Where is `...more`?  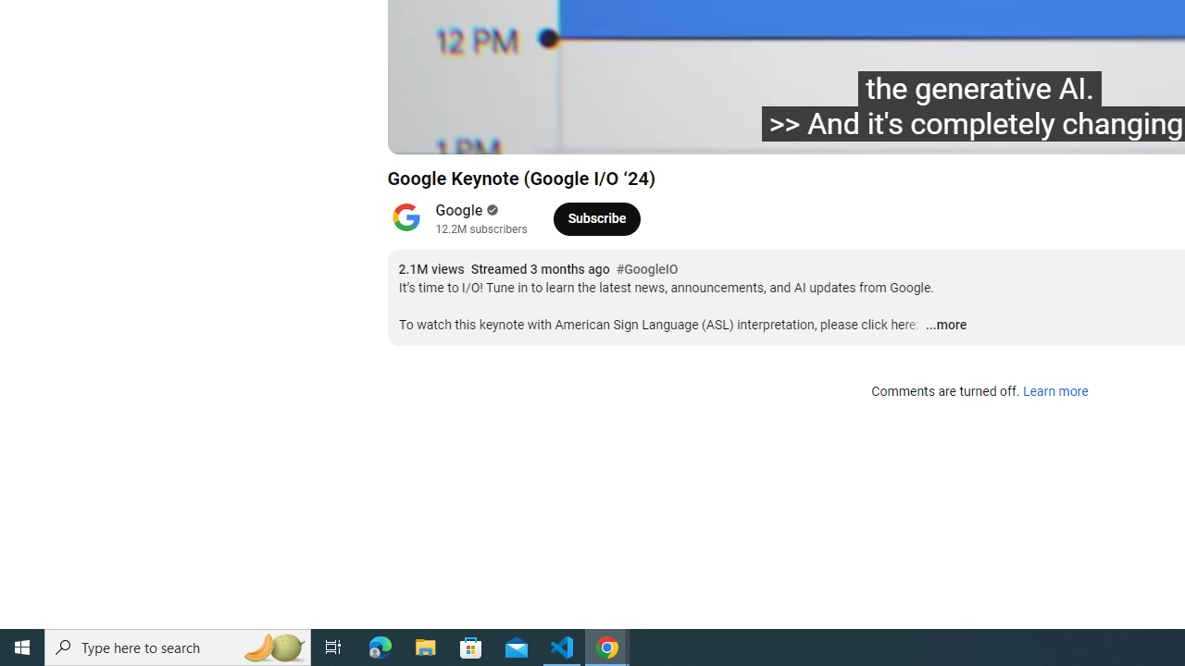
...more is located at coordinates (945, 326).